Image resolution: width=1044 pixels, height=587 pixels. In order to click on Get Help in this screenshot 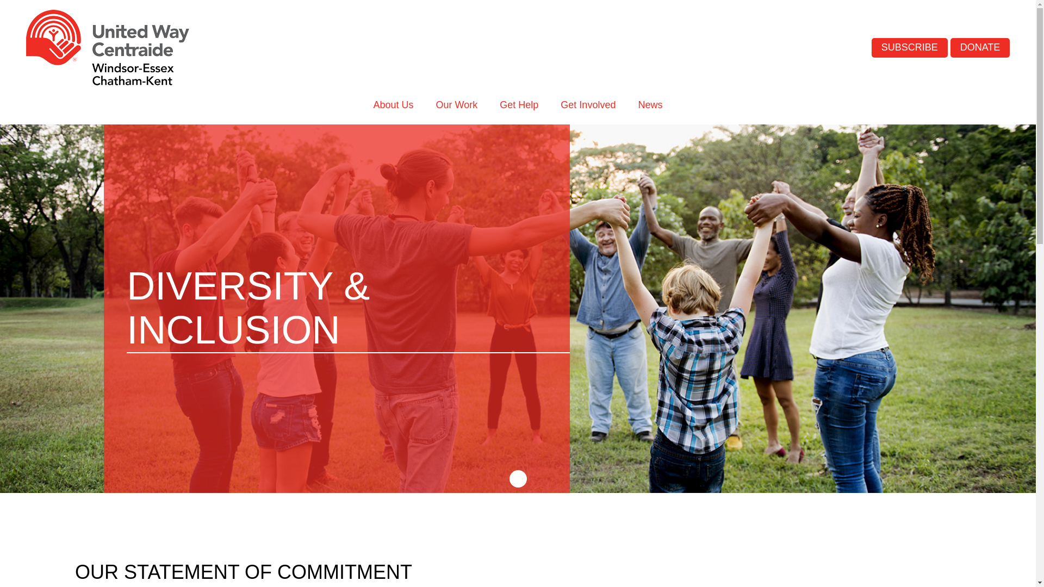, I will do `click(519, 104)`.